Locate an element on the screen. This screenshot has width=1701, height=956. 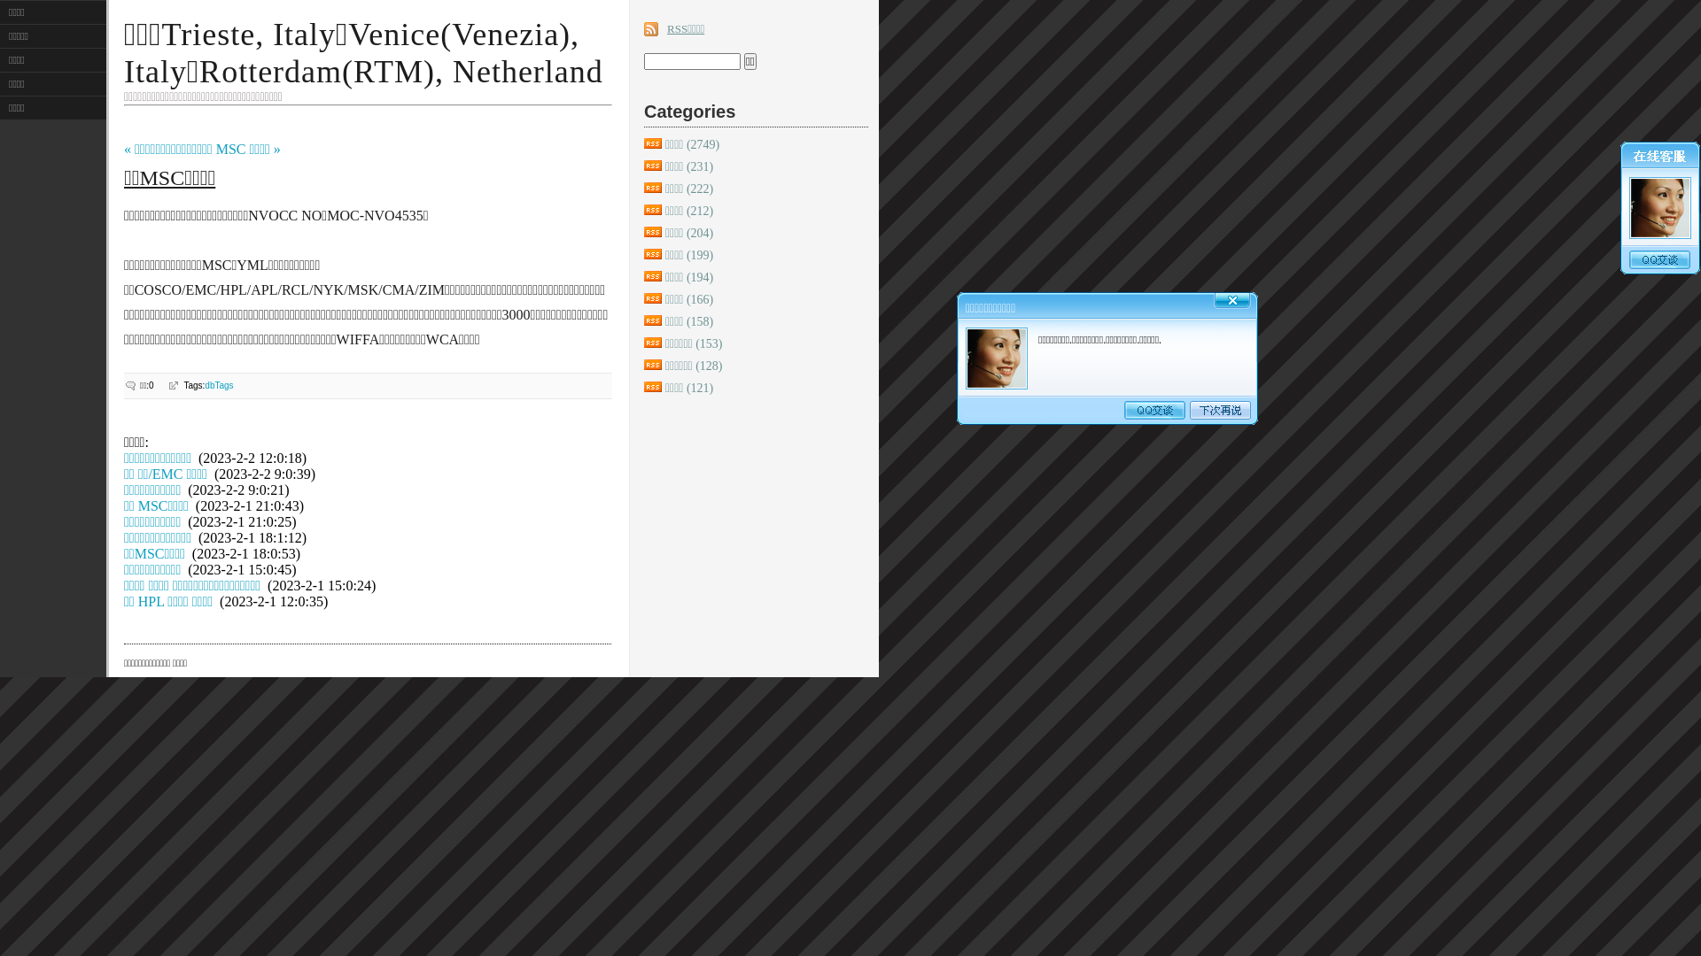
rss is located at coordinates (653, 143).